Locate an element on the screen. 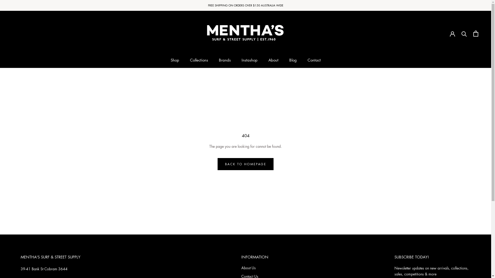 The height and width of the screenshot is (278, 495). FREE SHIPPING ON ORDERS OVER $150 AUSTRALIA WIDE is located at coordinates (245, 5).